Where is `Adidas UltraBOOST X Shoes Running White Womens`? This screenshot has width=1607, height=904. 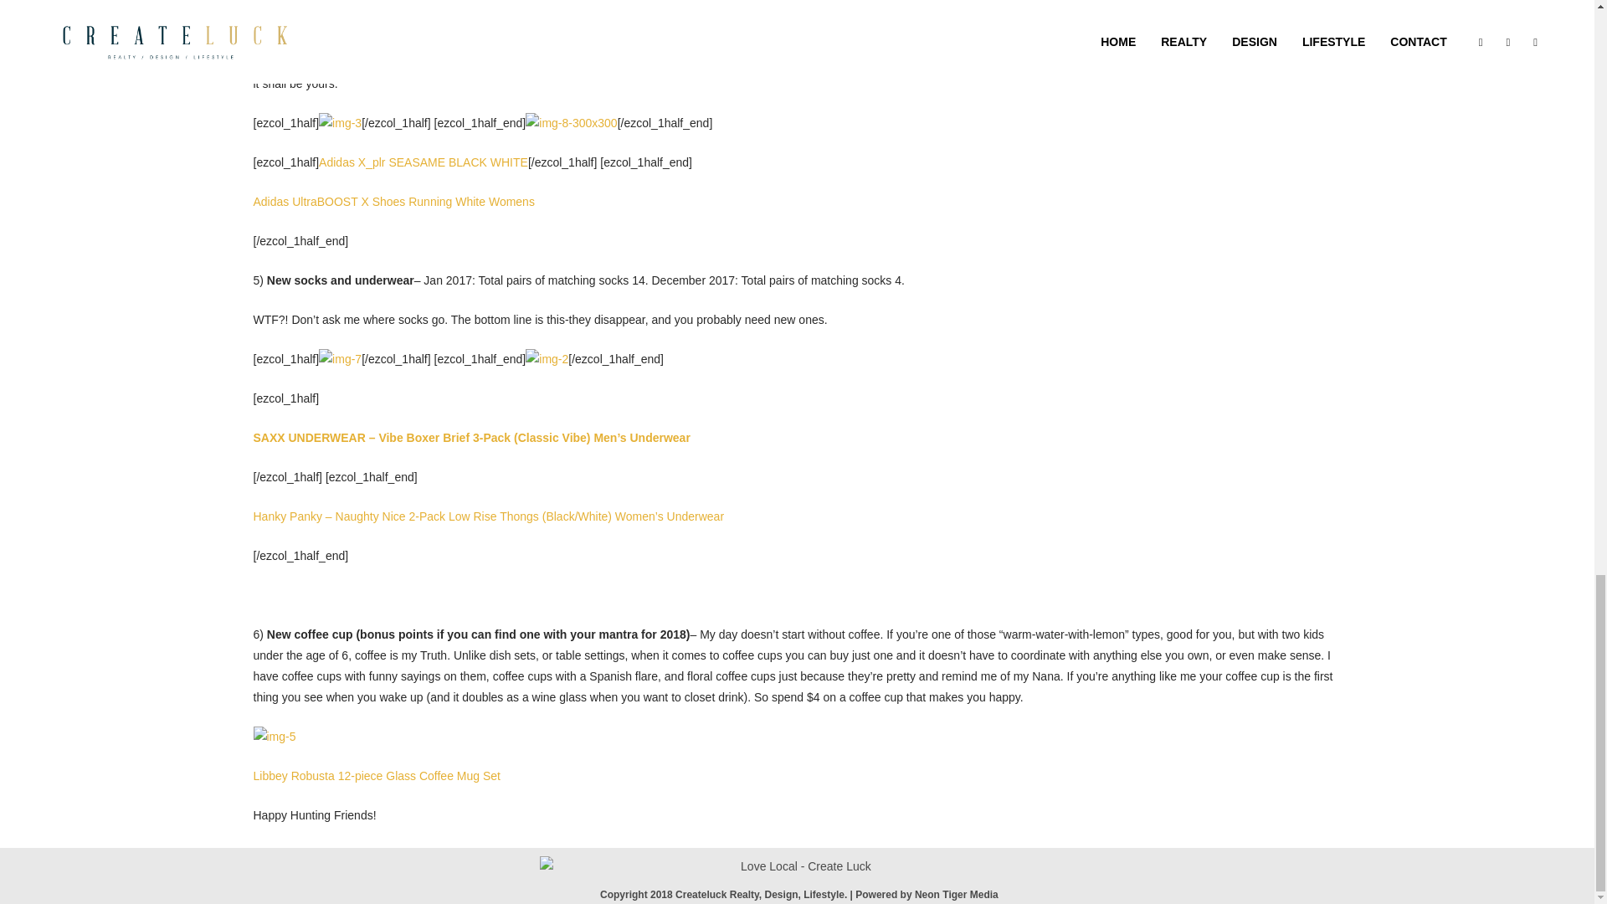 Adidas UltraBOOST X Shoes Running White Womens is located at coordinates (393, 202).